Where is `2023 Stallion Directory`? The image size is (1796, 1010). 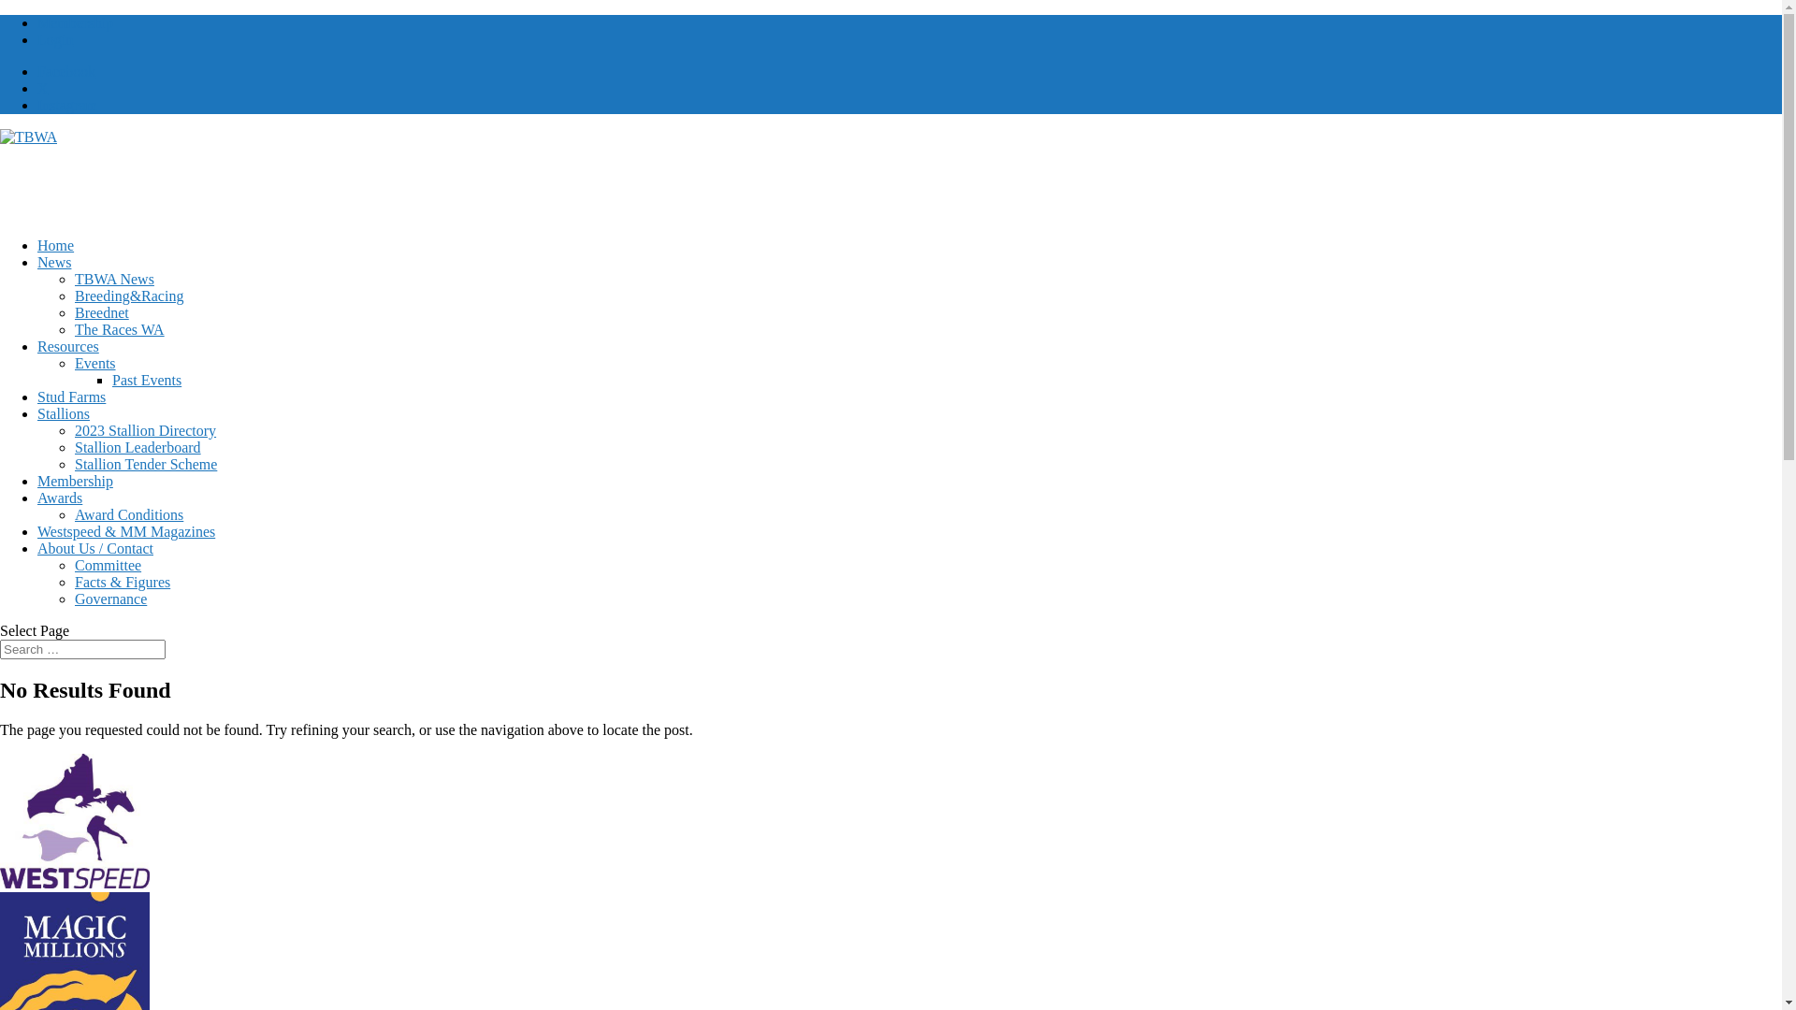 2023 Stallion Directory is located at coordinates (146, 430).